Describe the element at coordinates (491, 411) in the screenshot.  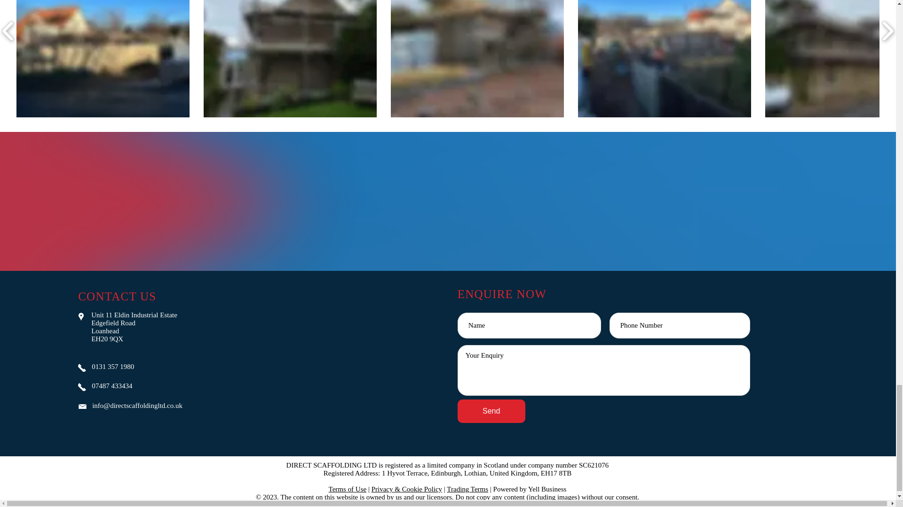
I see `Send` at that location.